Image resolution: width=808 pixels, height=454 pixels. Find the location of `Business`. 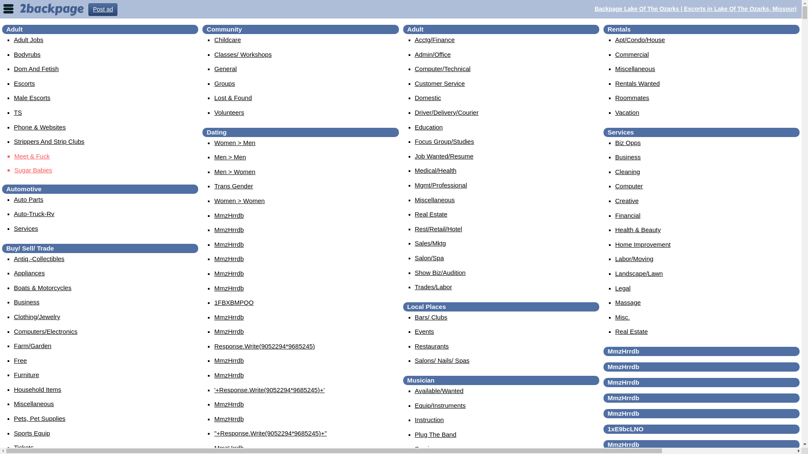

Business is located at coordinates (628, 157).